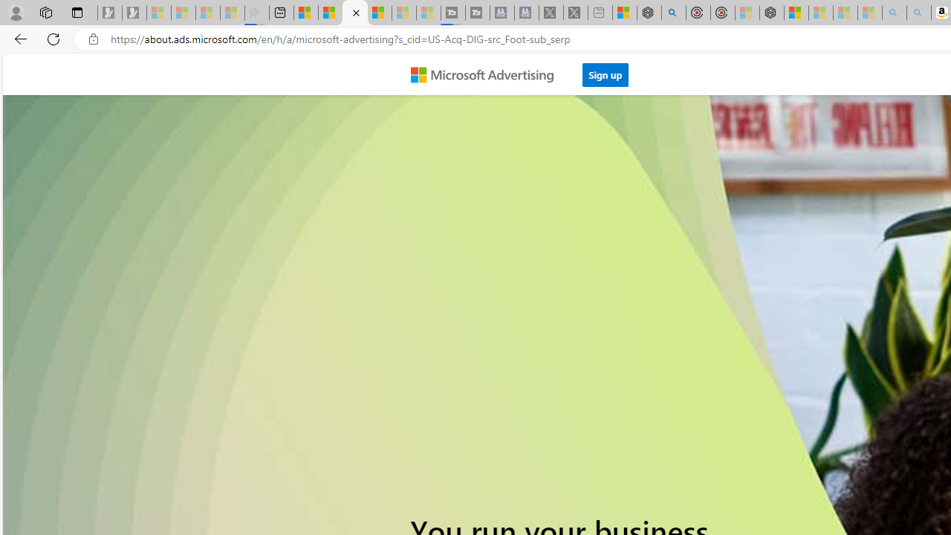 The width and height of the screenshot is (951, 535). Describe the element at coordinates (606, 71) in the screenshot. I see `Sign up` at that location.